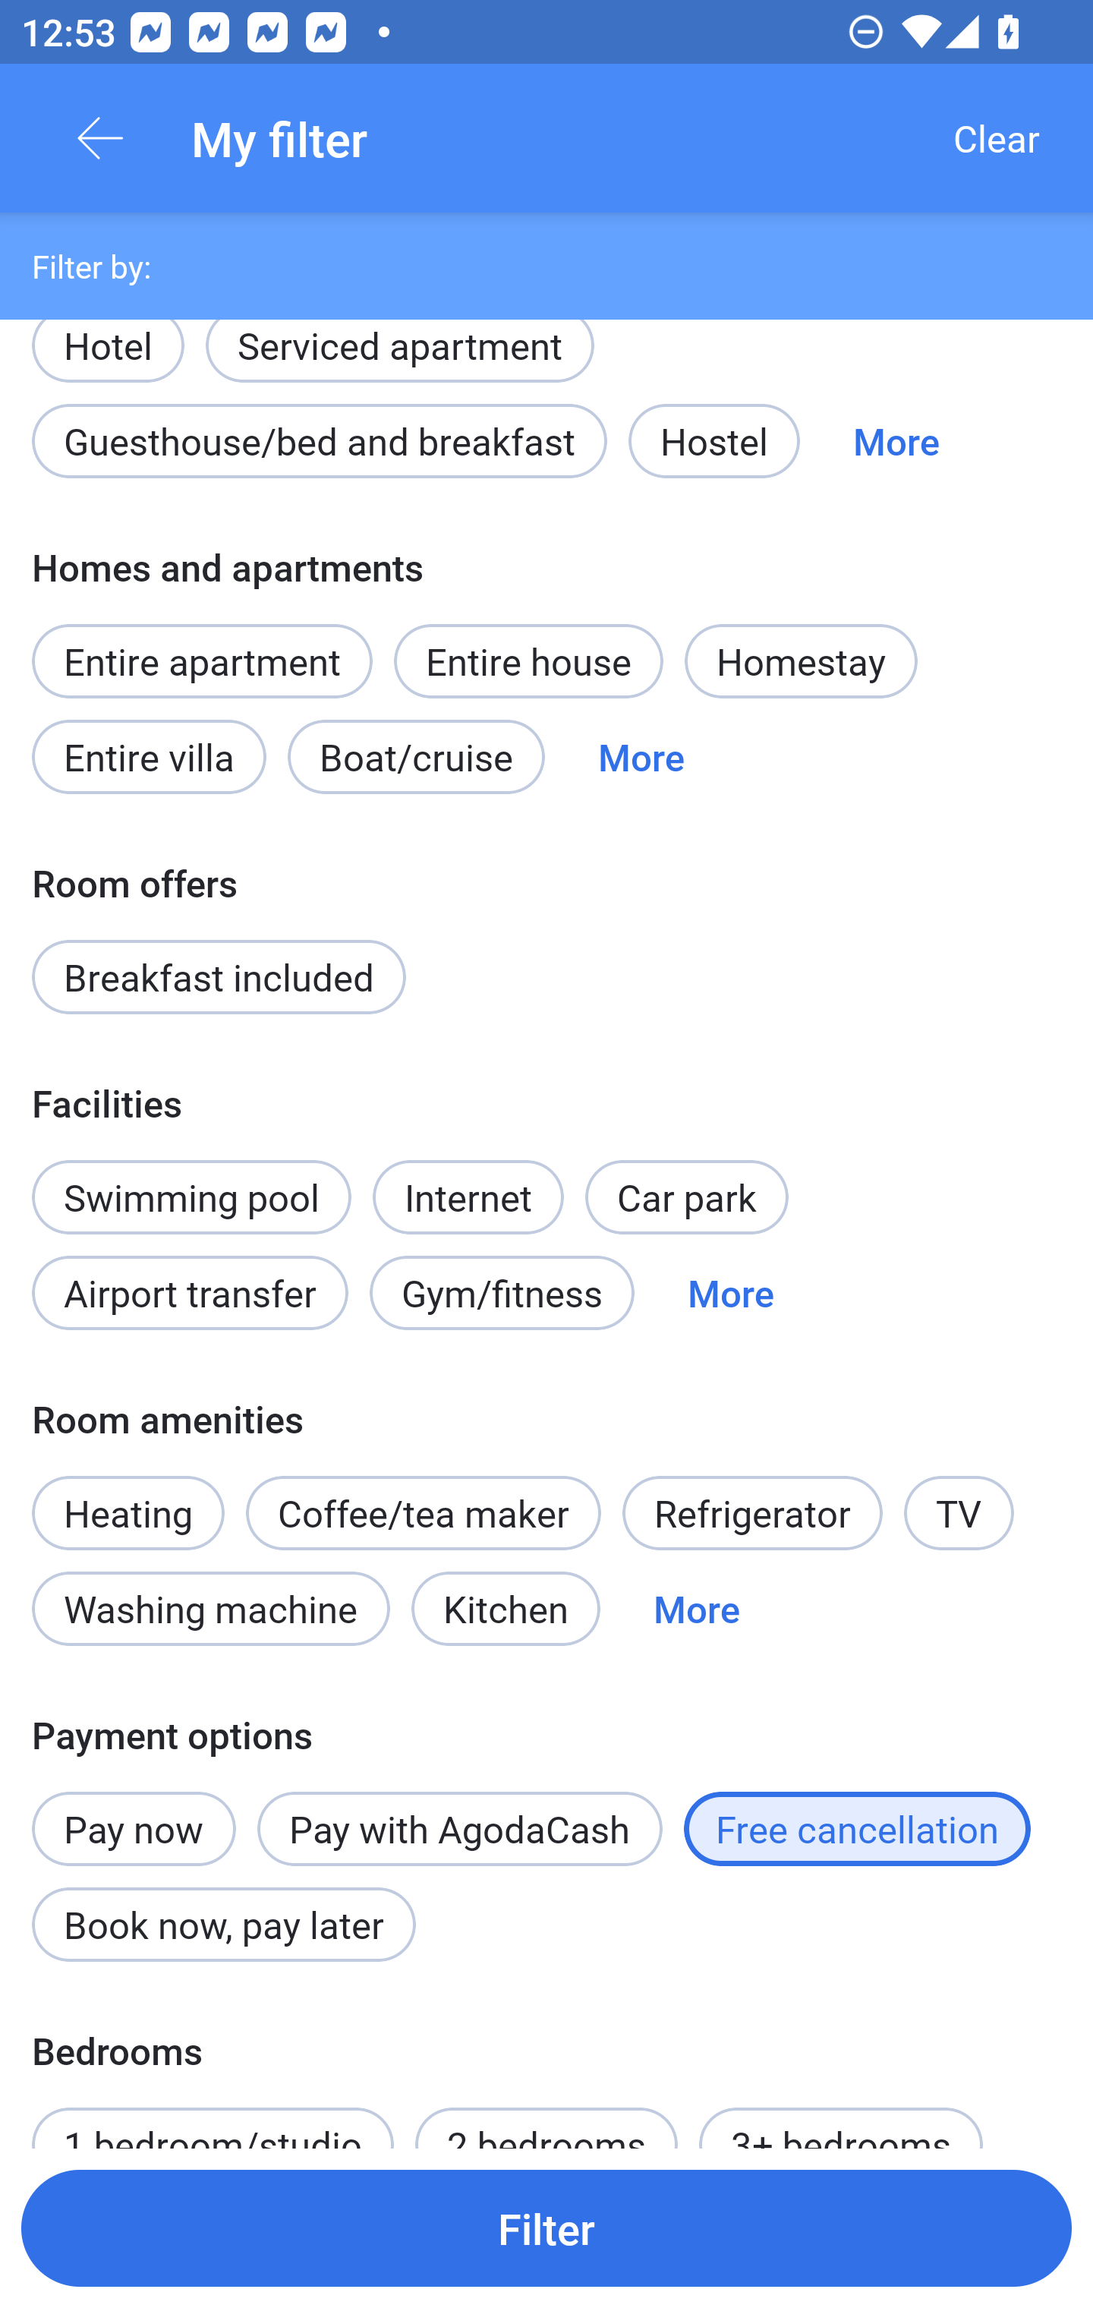 The height and width of the screenshot is (2308, 1093). Describe the element at coordinates (202, 661) in the screenshot. I see `Entire apartment` at that location.